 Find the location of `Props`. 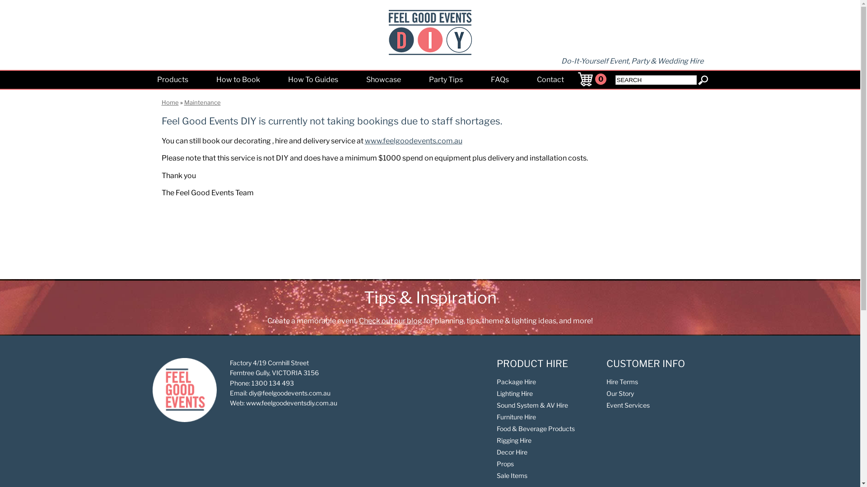

Props is located at coordinates (505, 464).